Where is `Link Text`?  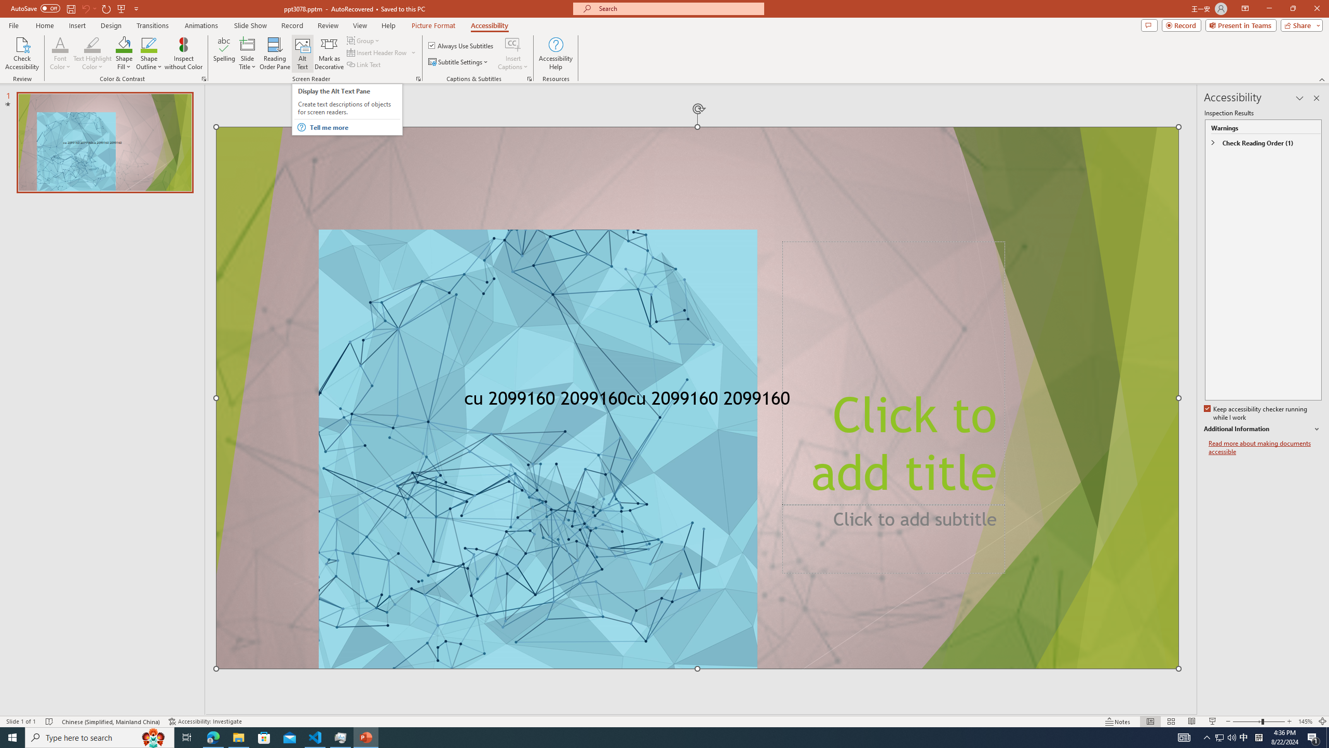
Link Text is located at coordinates (364, 64).